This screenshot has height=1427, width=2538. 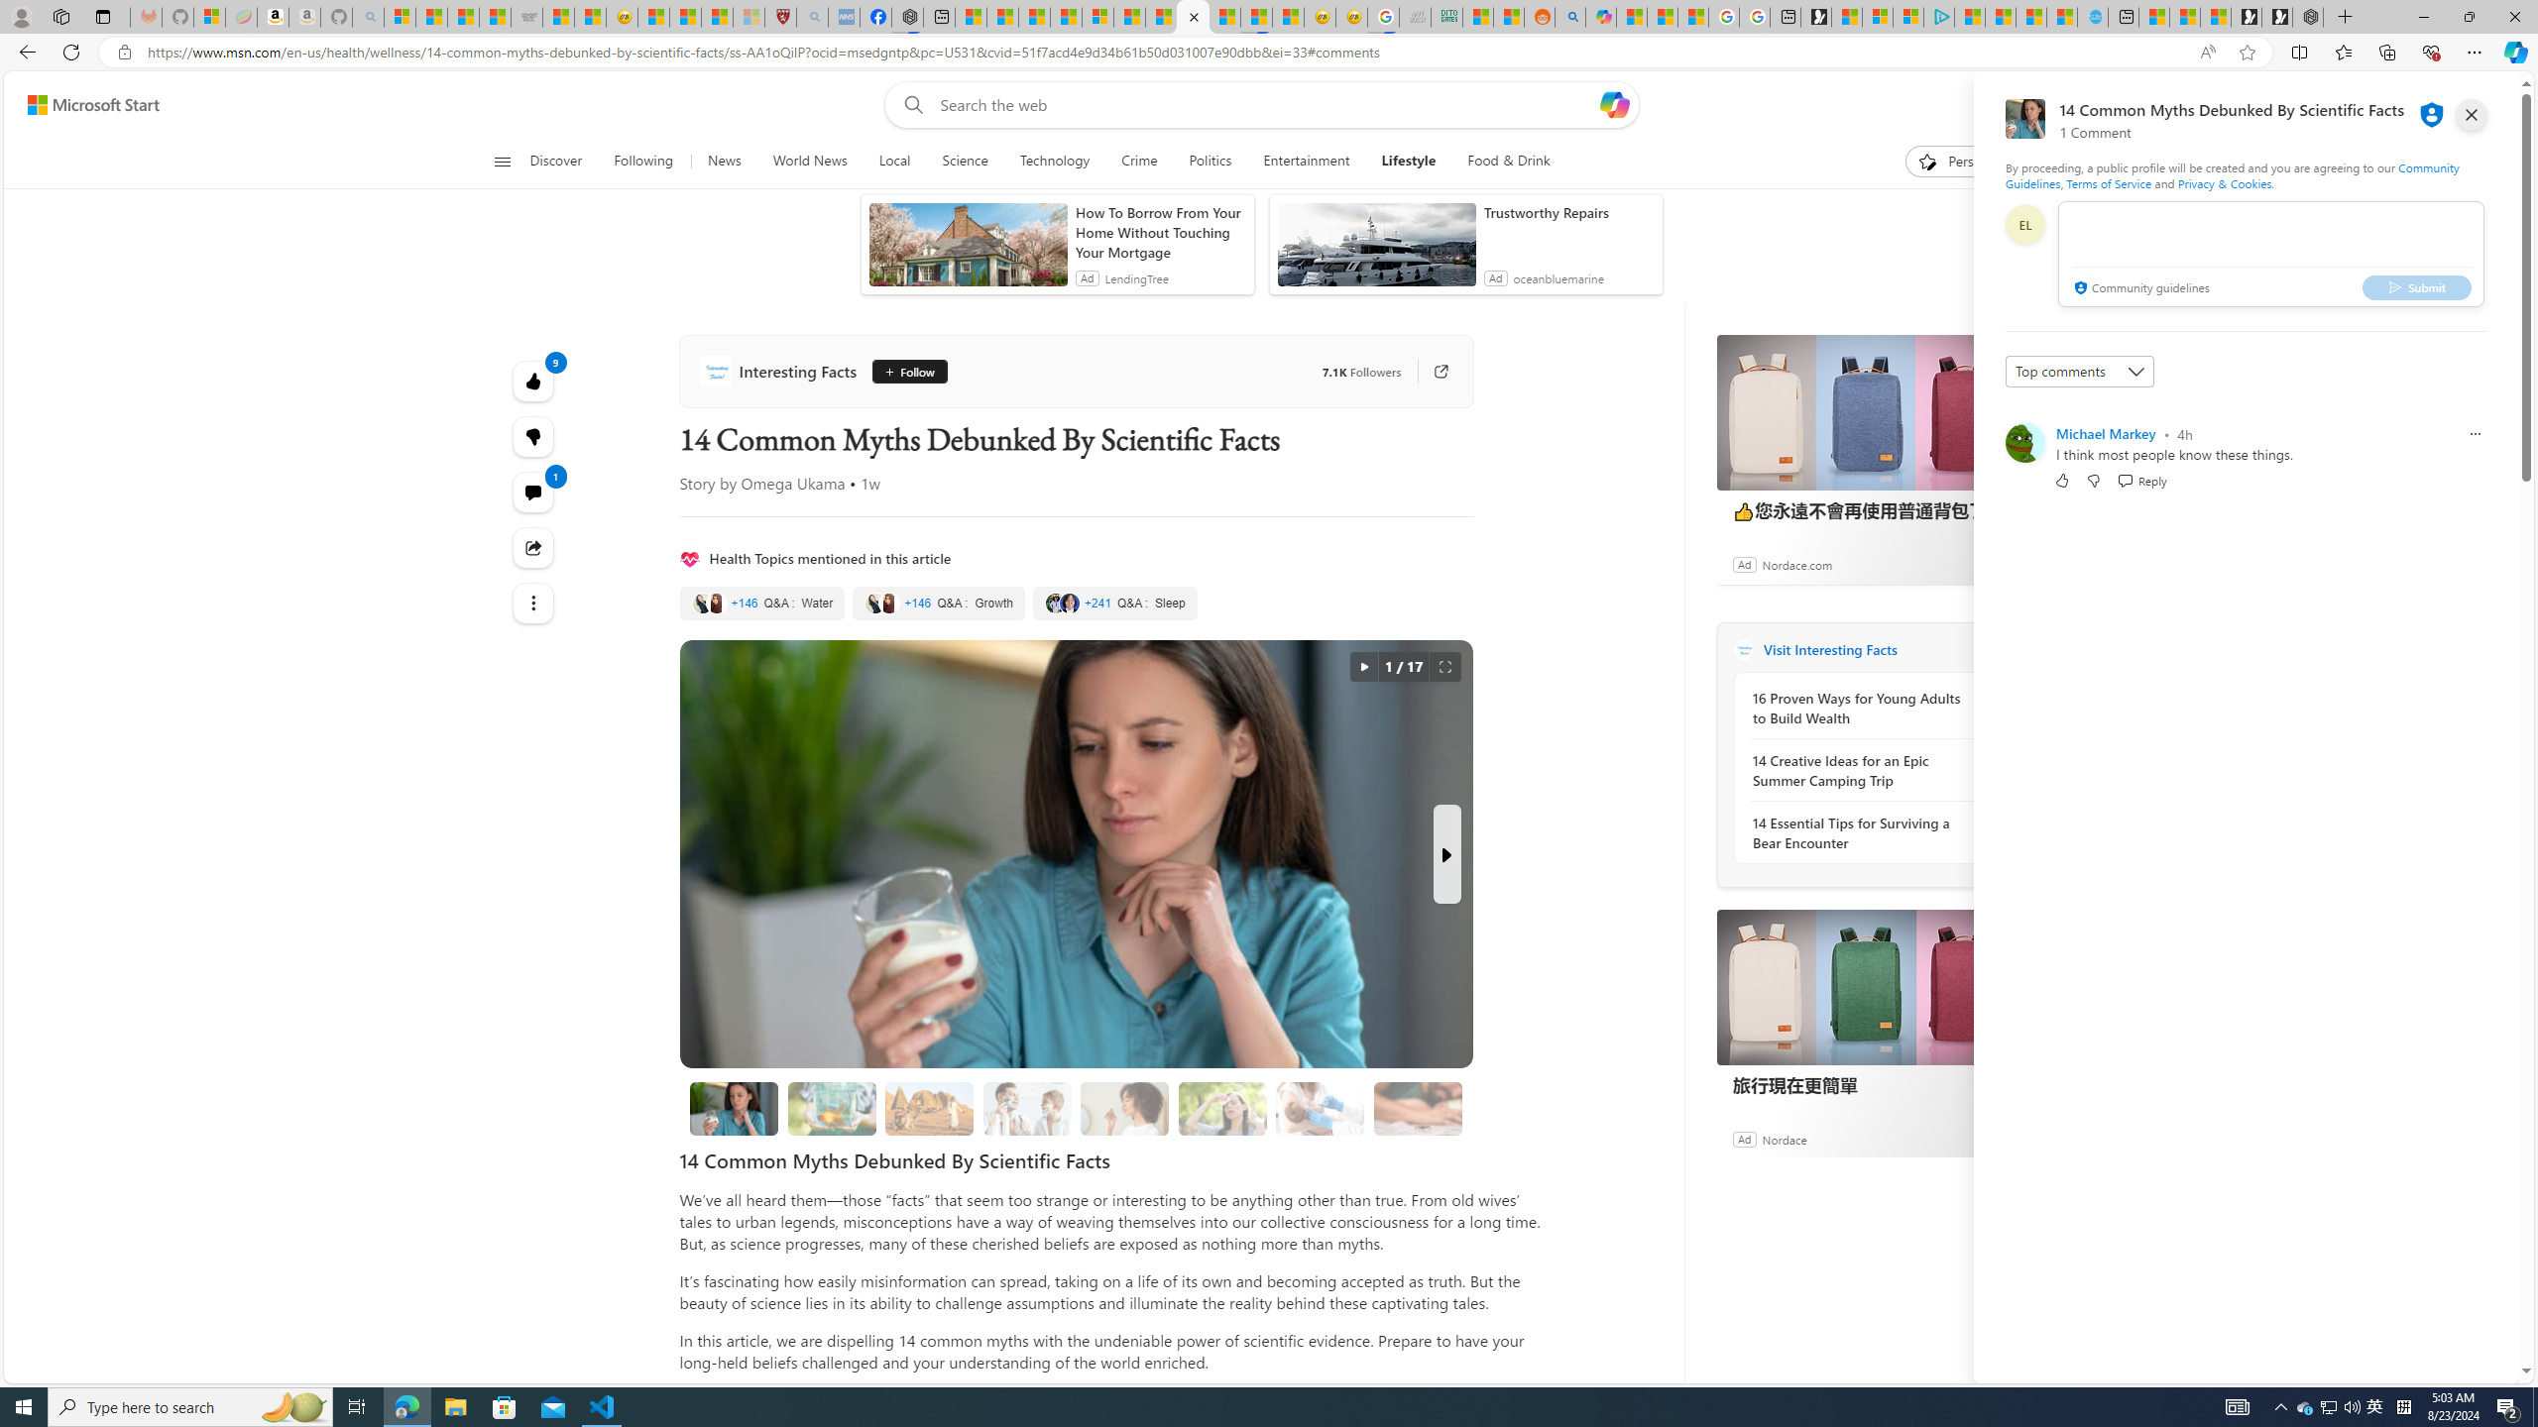 I want to click on Skip to footer, so click(x=81, y=105).